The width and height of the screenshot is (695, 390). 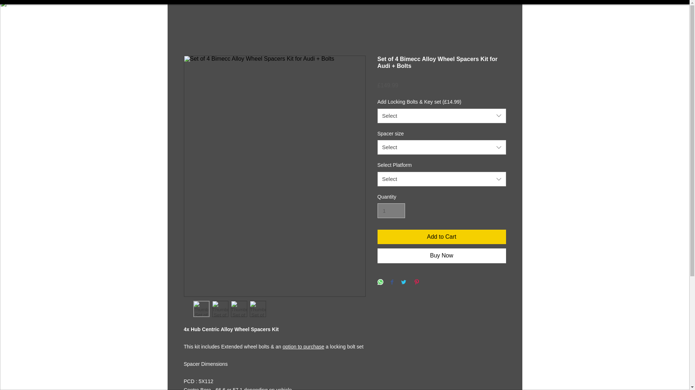 What do you see at coordinates (391, 210) in the screenshot?
I see `1` at bounding box center [391, 210].